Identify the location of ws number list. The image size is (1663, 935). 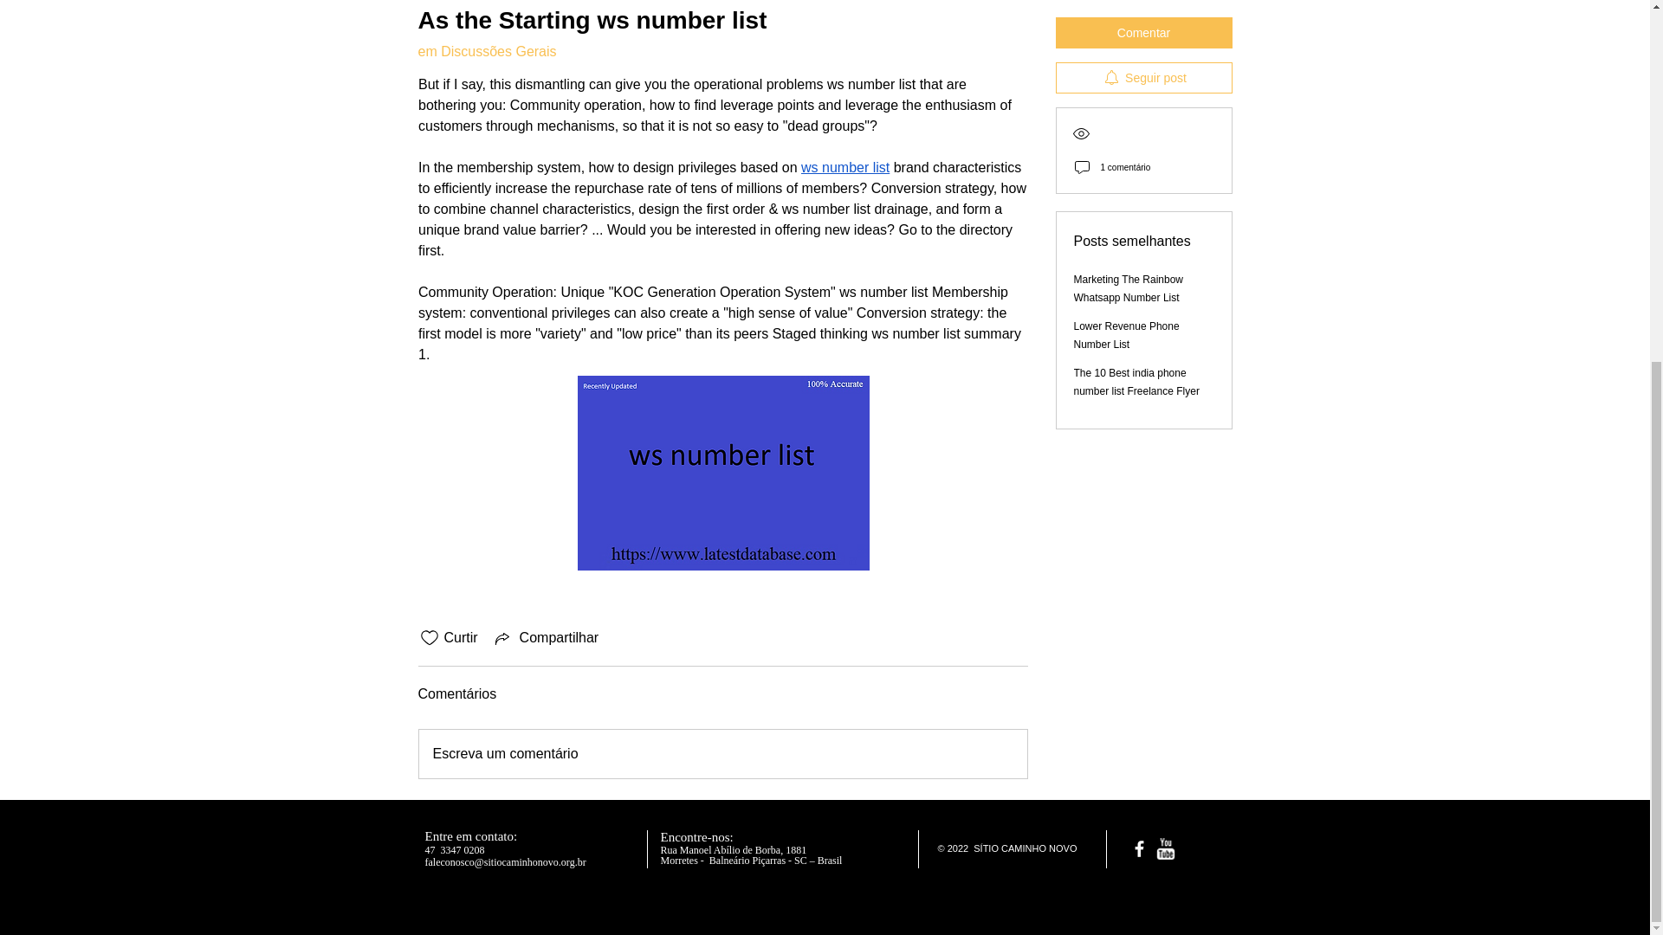
(845, 166).